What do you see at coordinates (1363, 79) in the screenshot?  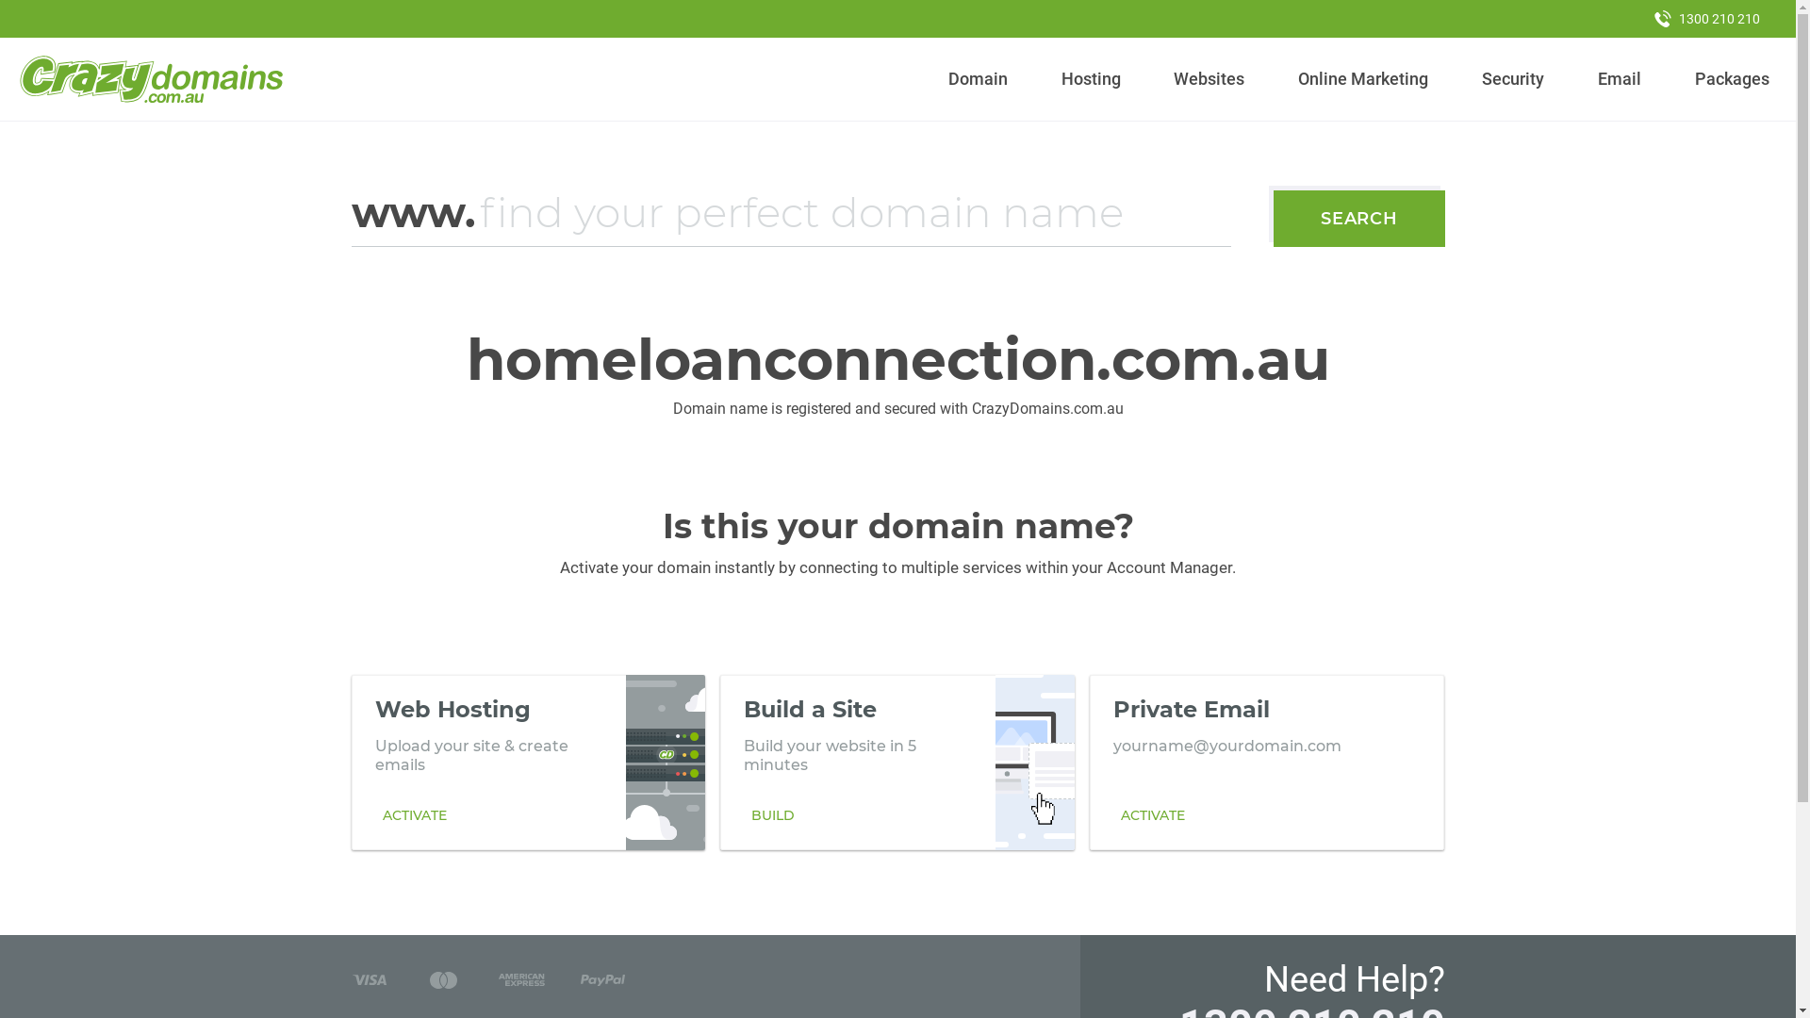 I see `Online Marketing` at bounding box center [1363, 79].